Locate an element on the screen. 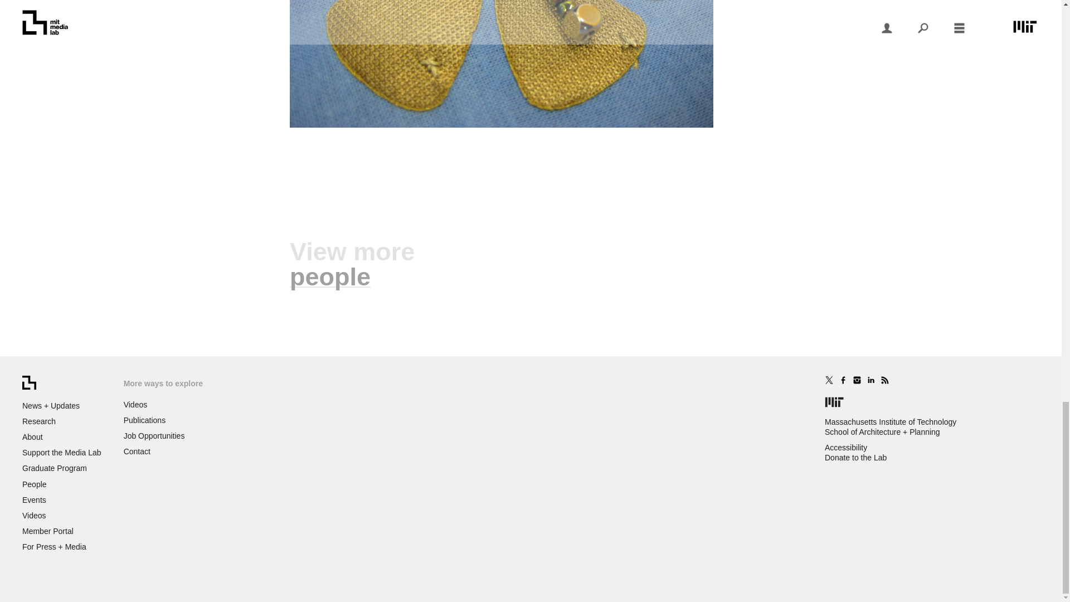 Image resolution: width=1070 pixels, height=602 pixels. Events is located at coordinates (34, 499).